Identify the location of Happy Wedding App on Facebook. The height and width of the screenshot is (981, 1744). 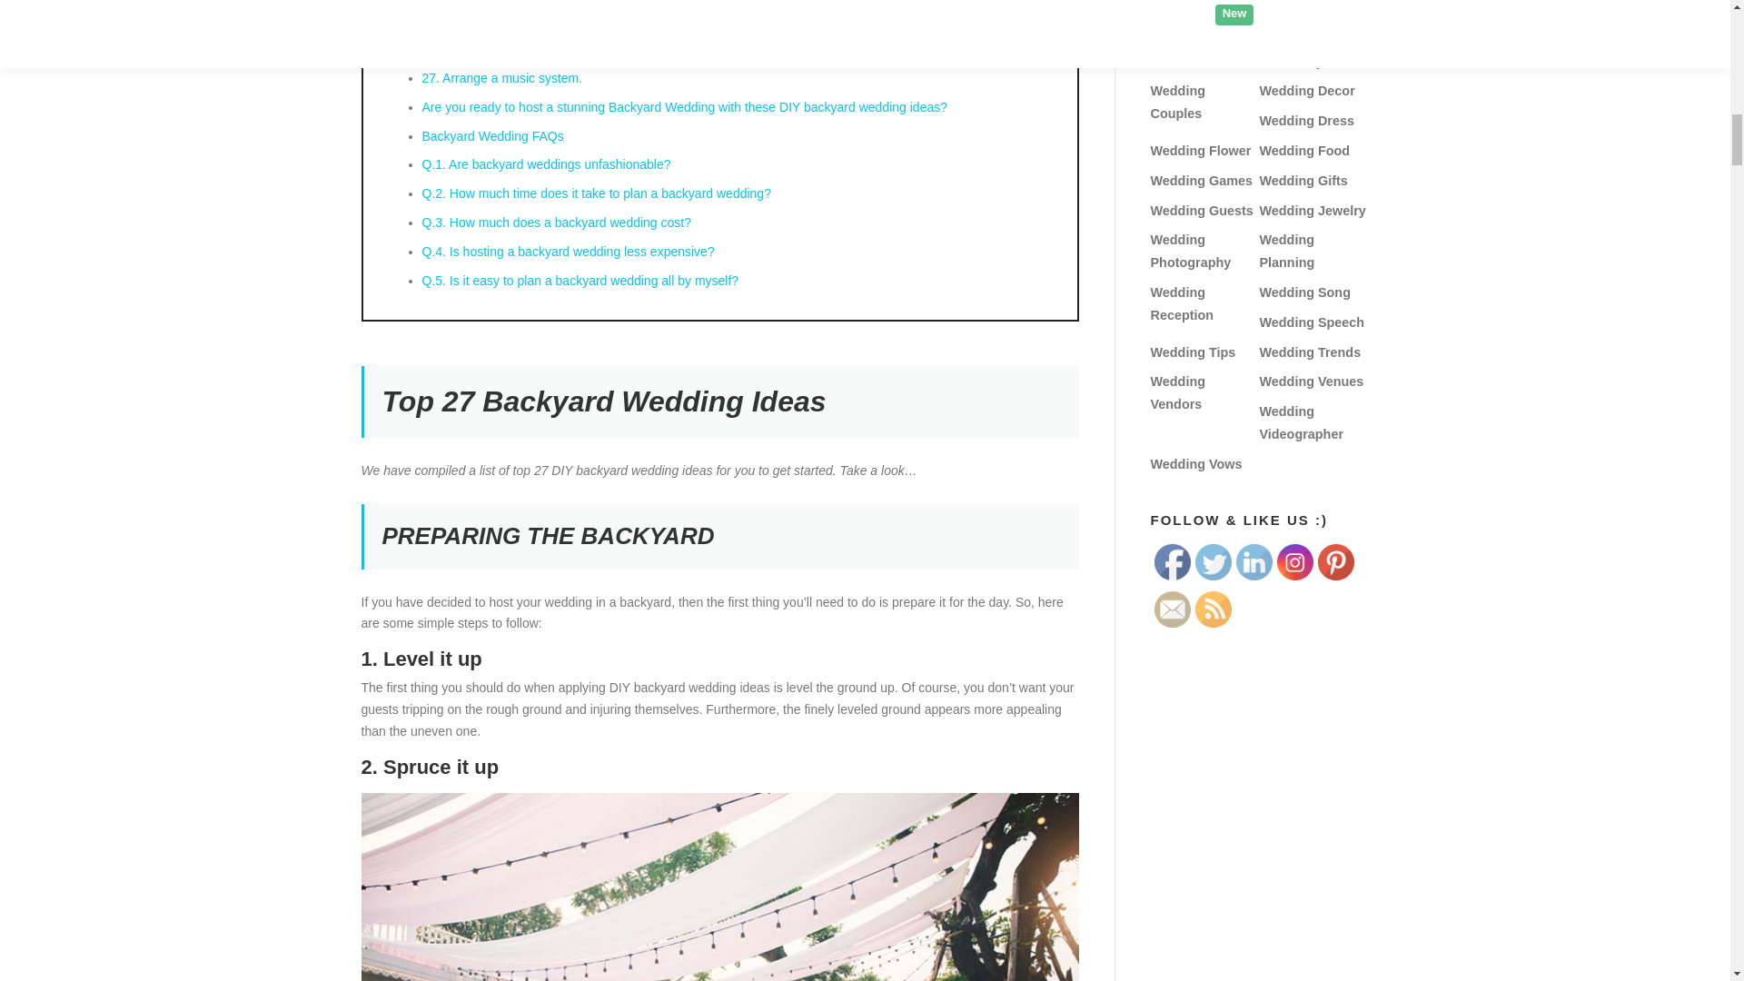
(1171, 562).